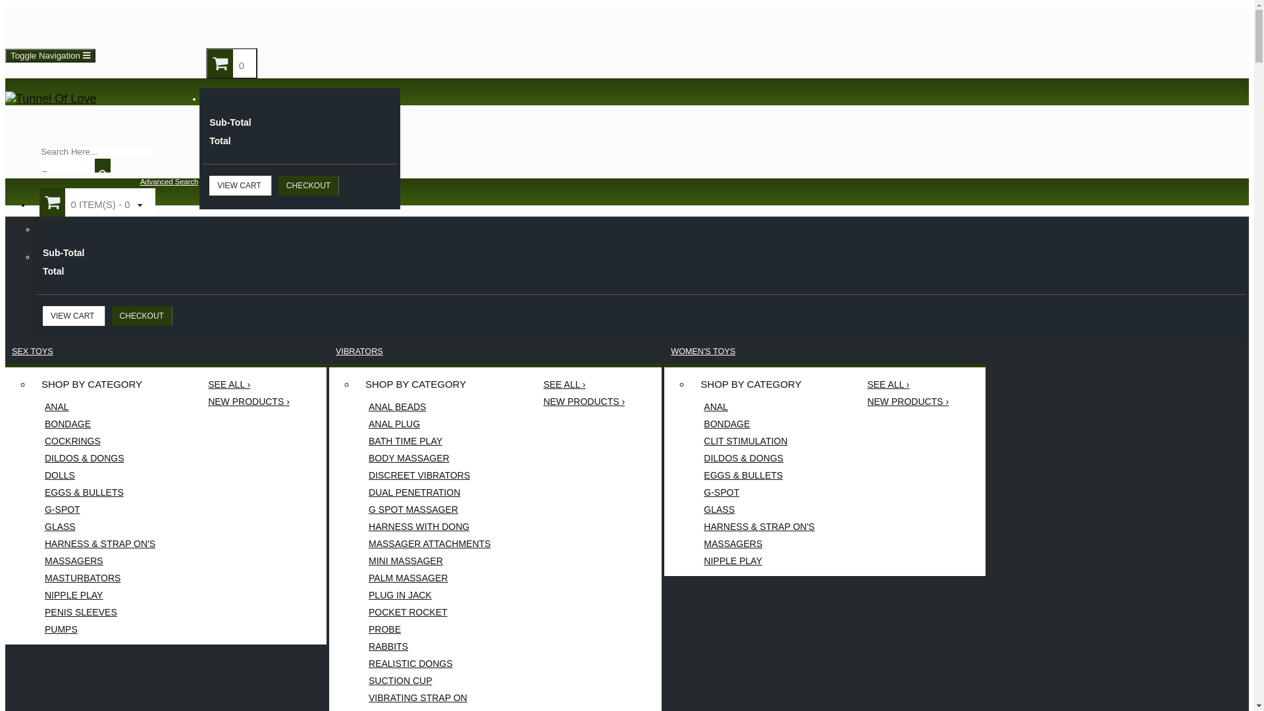 This screenshot has width=1264, height=711. What do you see at coordinates (50, 55) in the screenshot?
I see `Toggle Navigation` at bounding box center [50, 55].